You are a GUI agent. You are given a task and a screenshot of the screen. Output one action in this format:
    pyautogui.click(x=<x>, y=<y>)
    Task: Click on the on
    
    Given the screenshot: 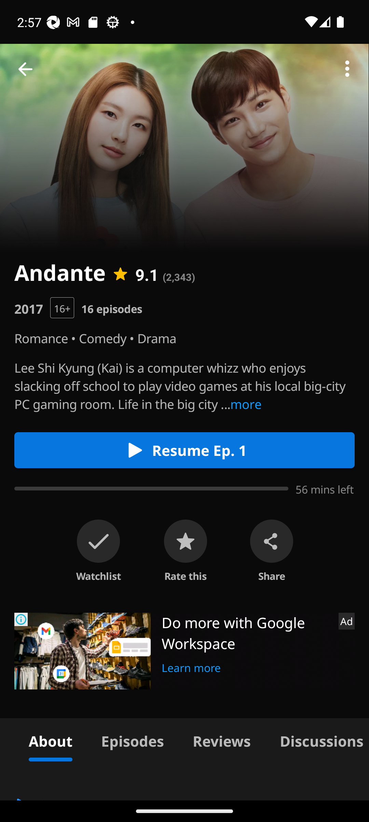 What is the action you would take?
    pyautogui.click(x=98, y=541)
    